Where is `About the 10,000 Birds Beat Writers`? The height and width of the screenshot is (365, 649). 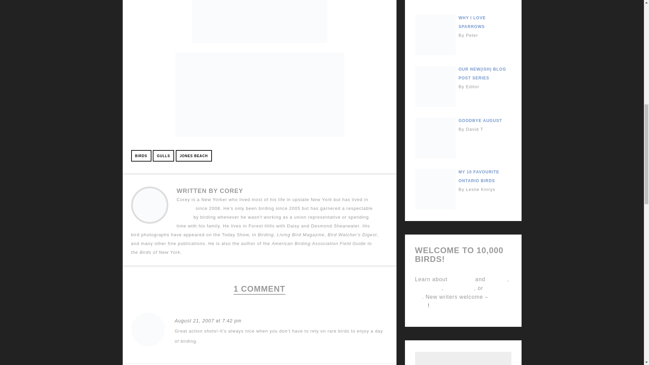
About the 10,000 Birds Beat Writers is located at coordinates (497, 279).